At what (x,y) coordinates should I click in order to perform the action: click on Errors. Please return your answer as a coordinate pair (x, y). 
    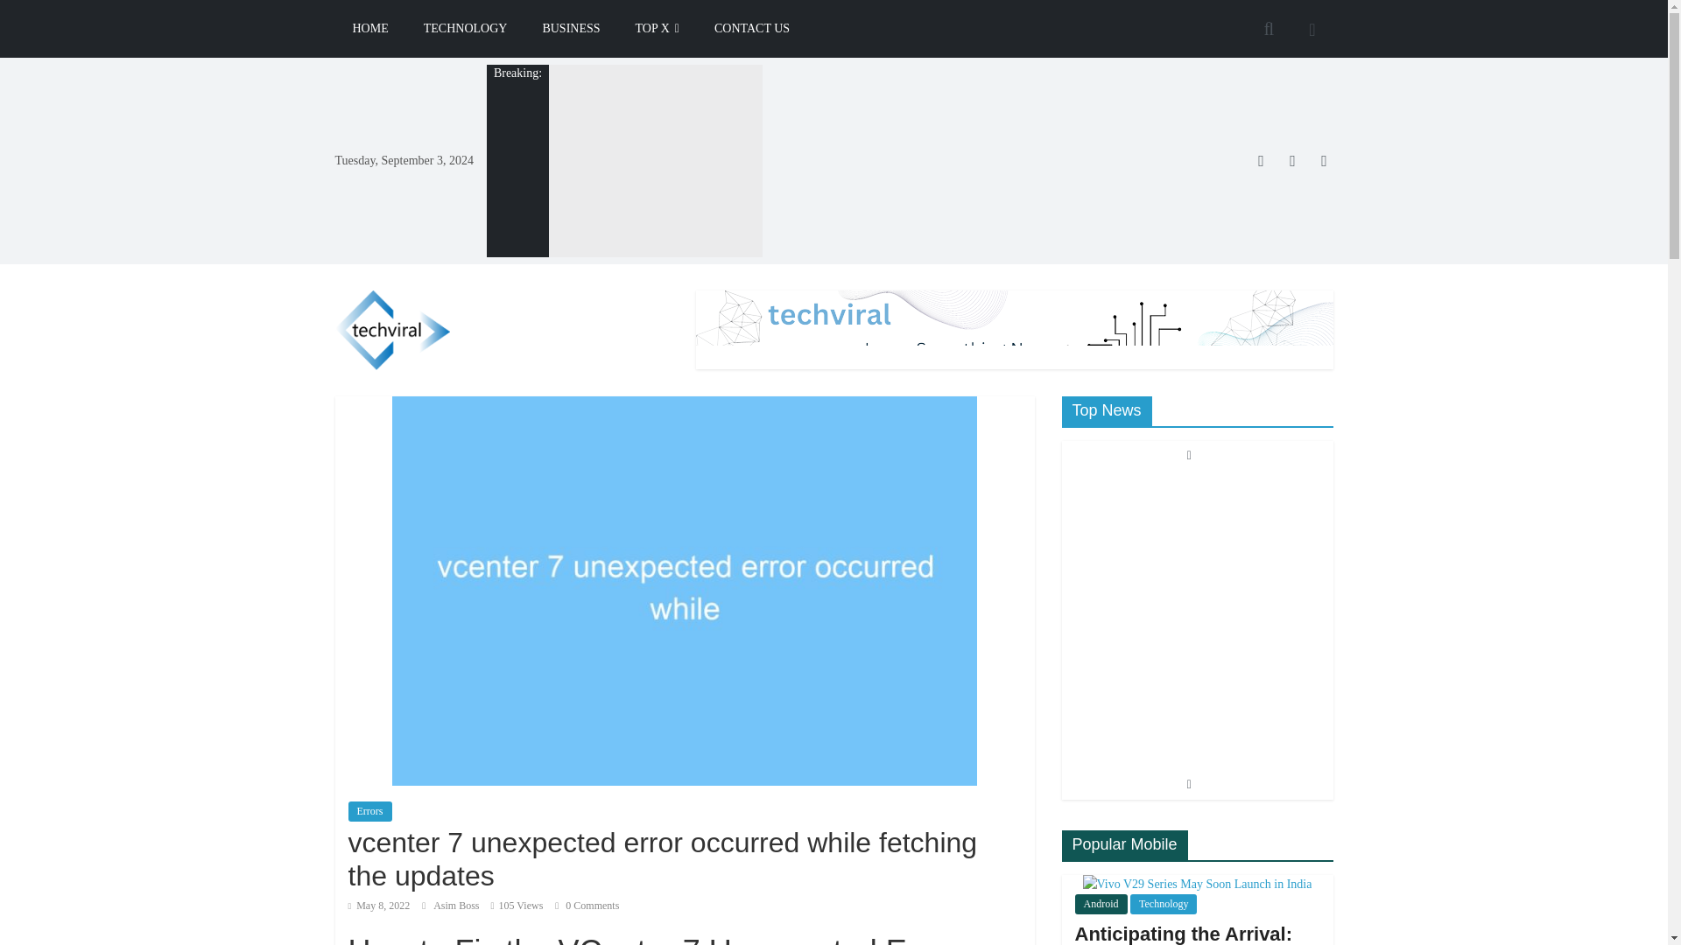
    Looking at the image, I should click on (369, 810).